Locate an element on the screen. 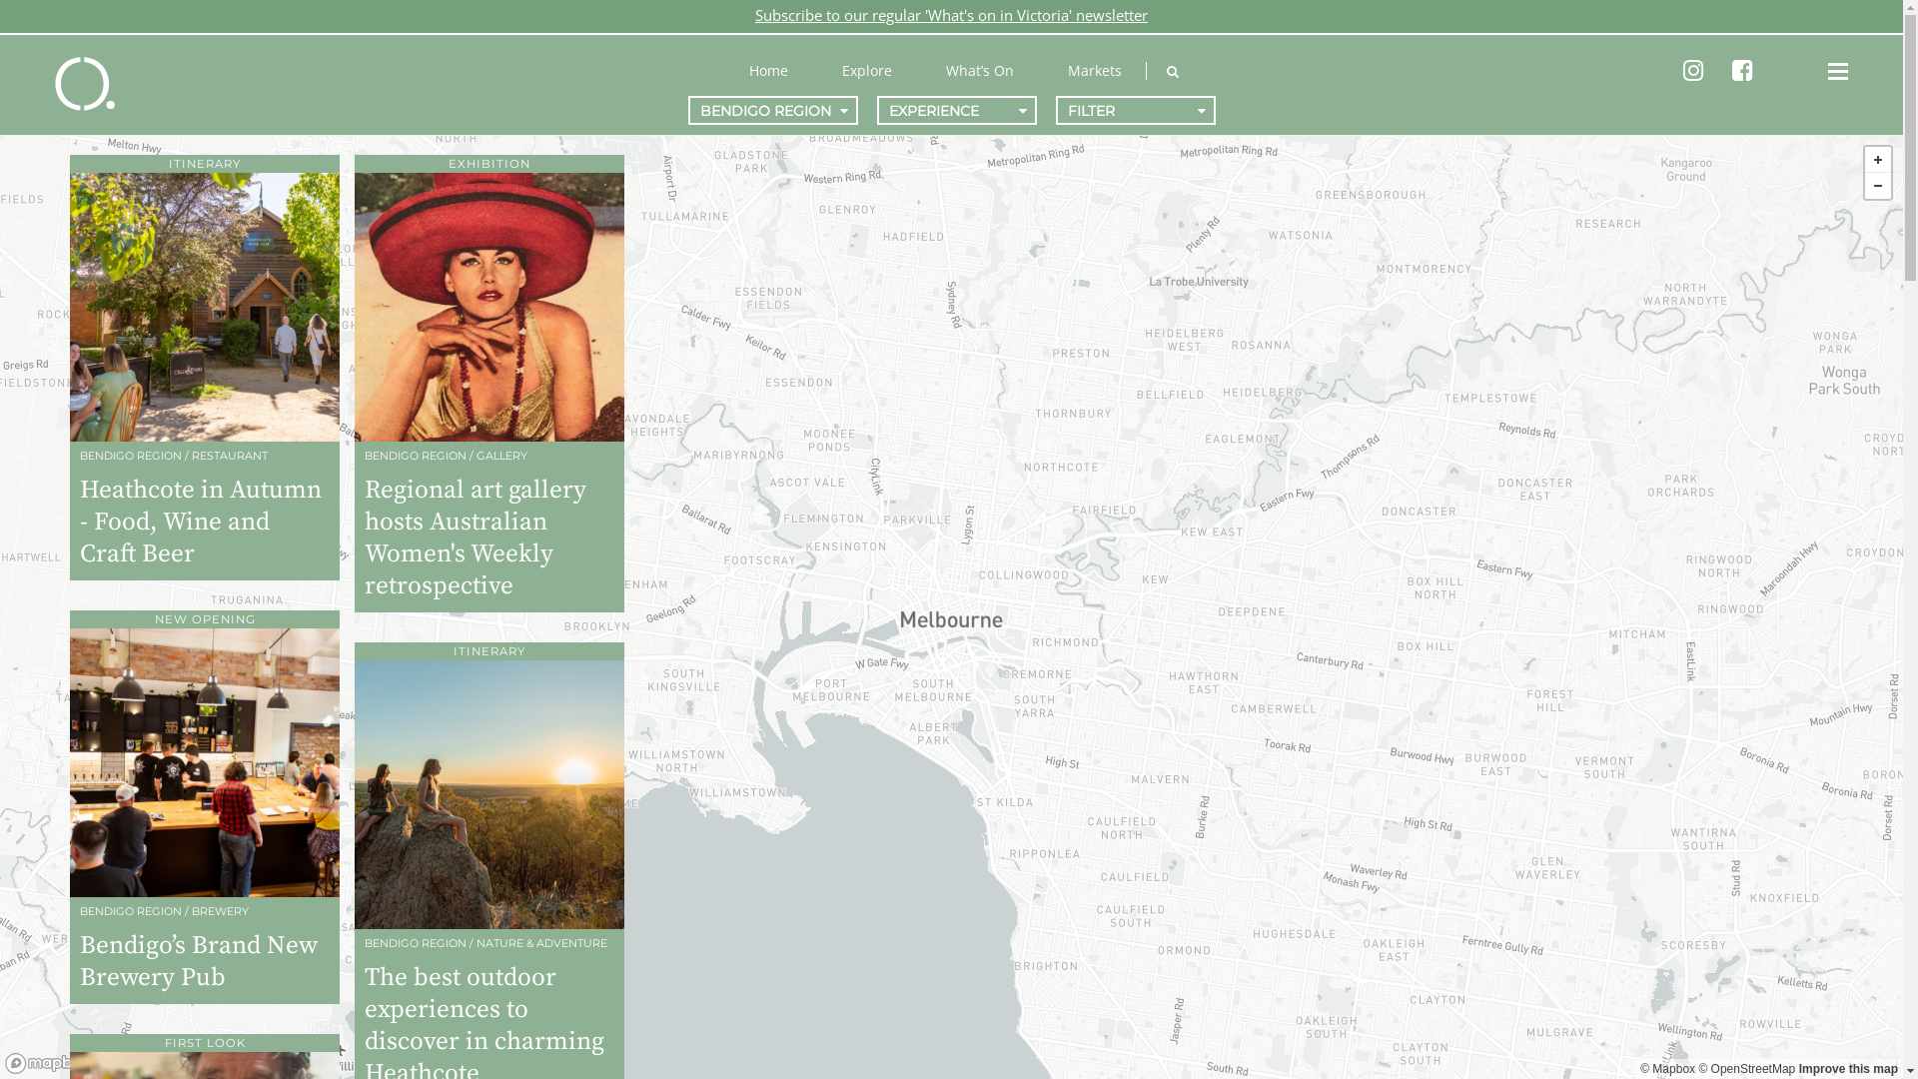  Markets is located at coordinates (1095, 70).